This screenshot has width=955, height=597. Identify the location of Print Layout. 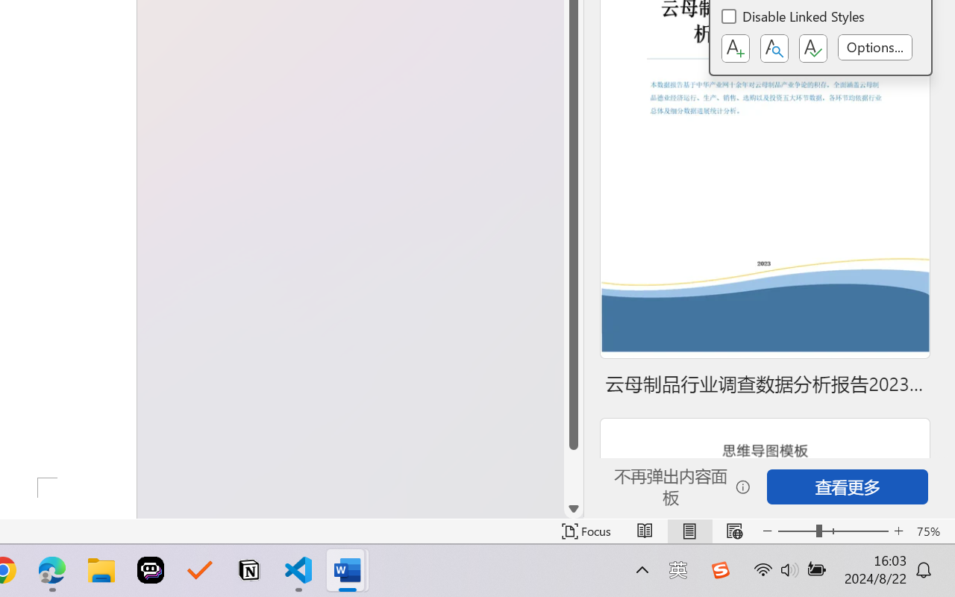
(689, 531).